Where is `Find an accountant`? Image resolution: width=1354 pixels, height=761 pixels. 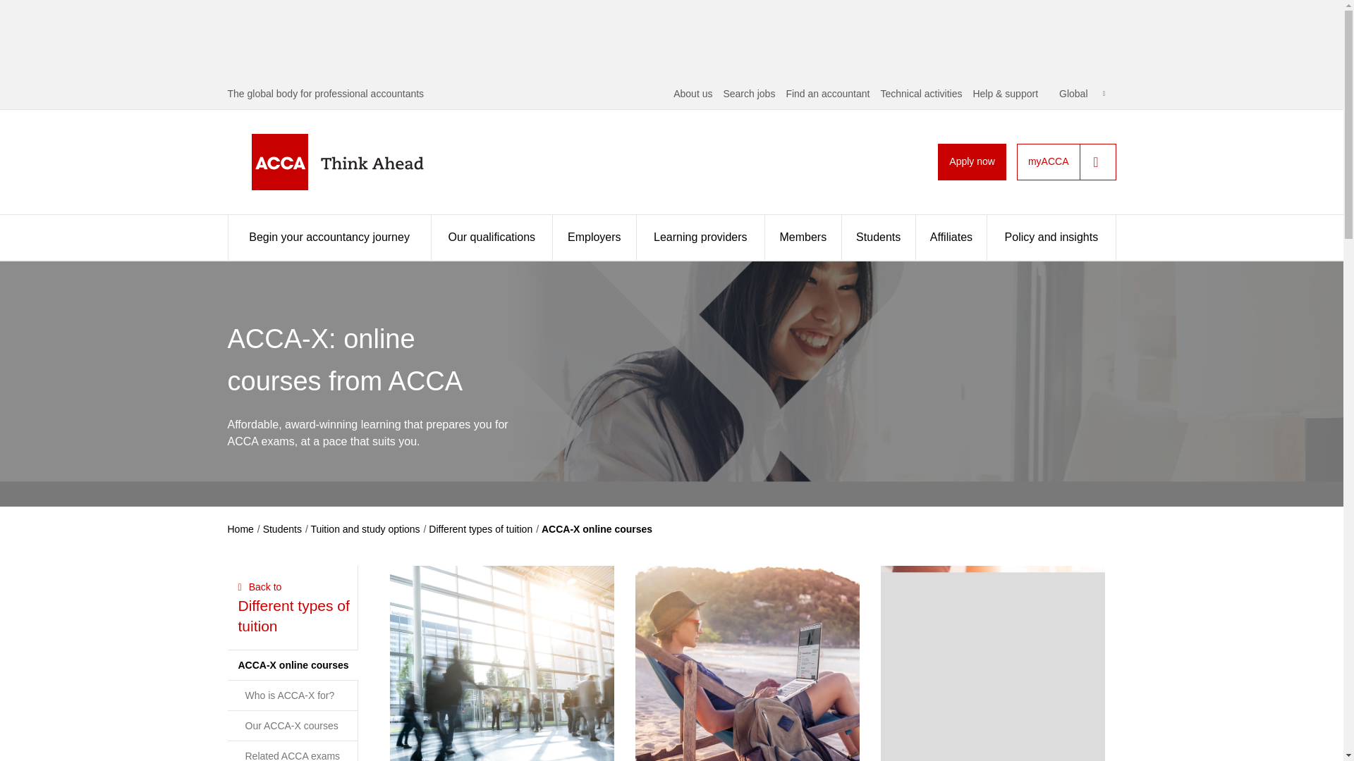 Find an accountant is located at coordinates (827, 94).